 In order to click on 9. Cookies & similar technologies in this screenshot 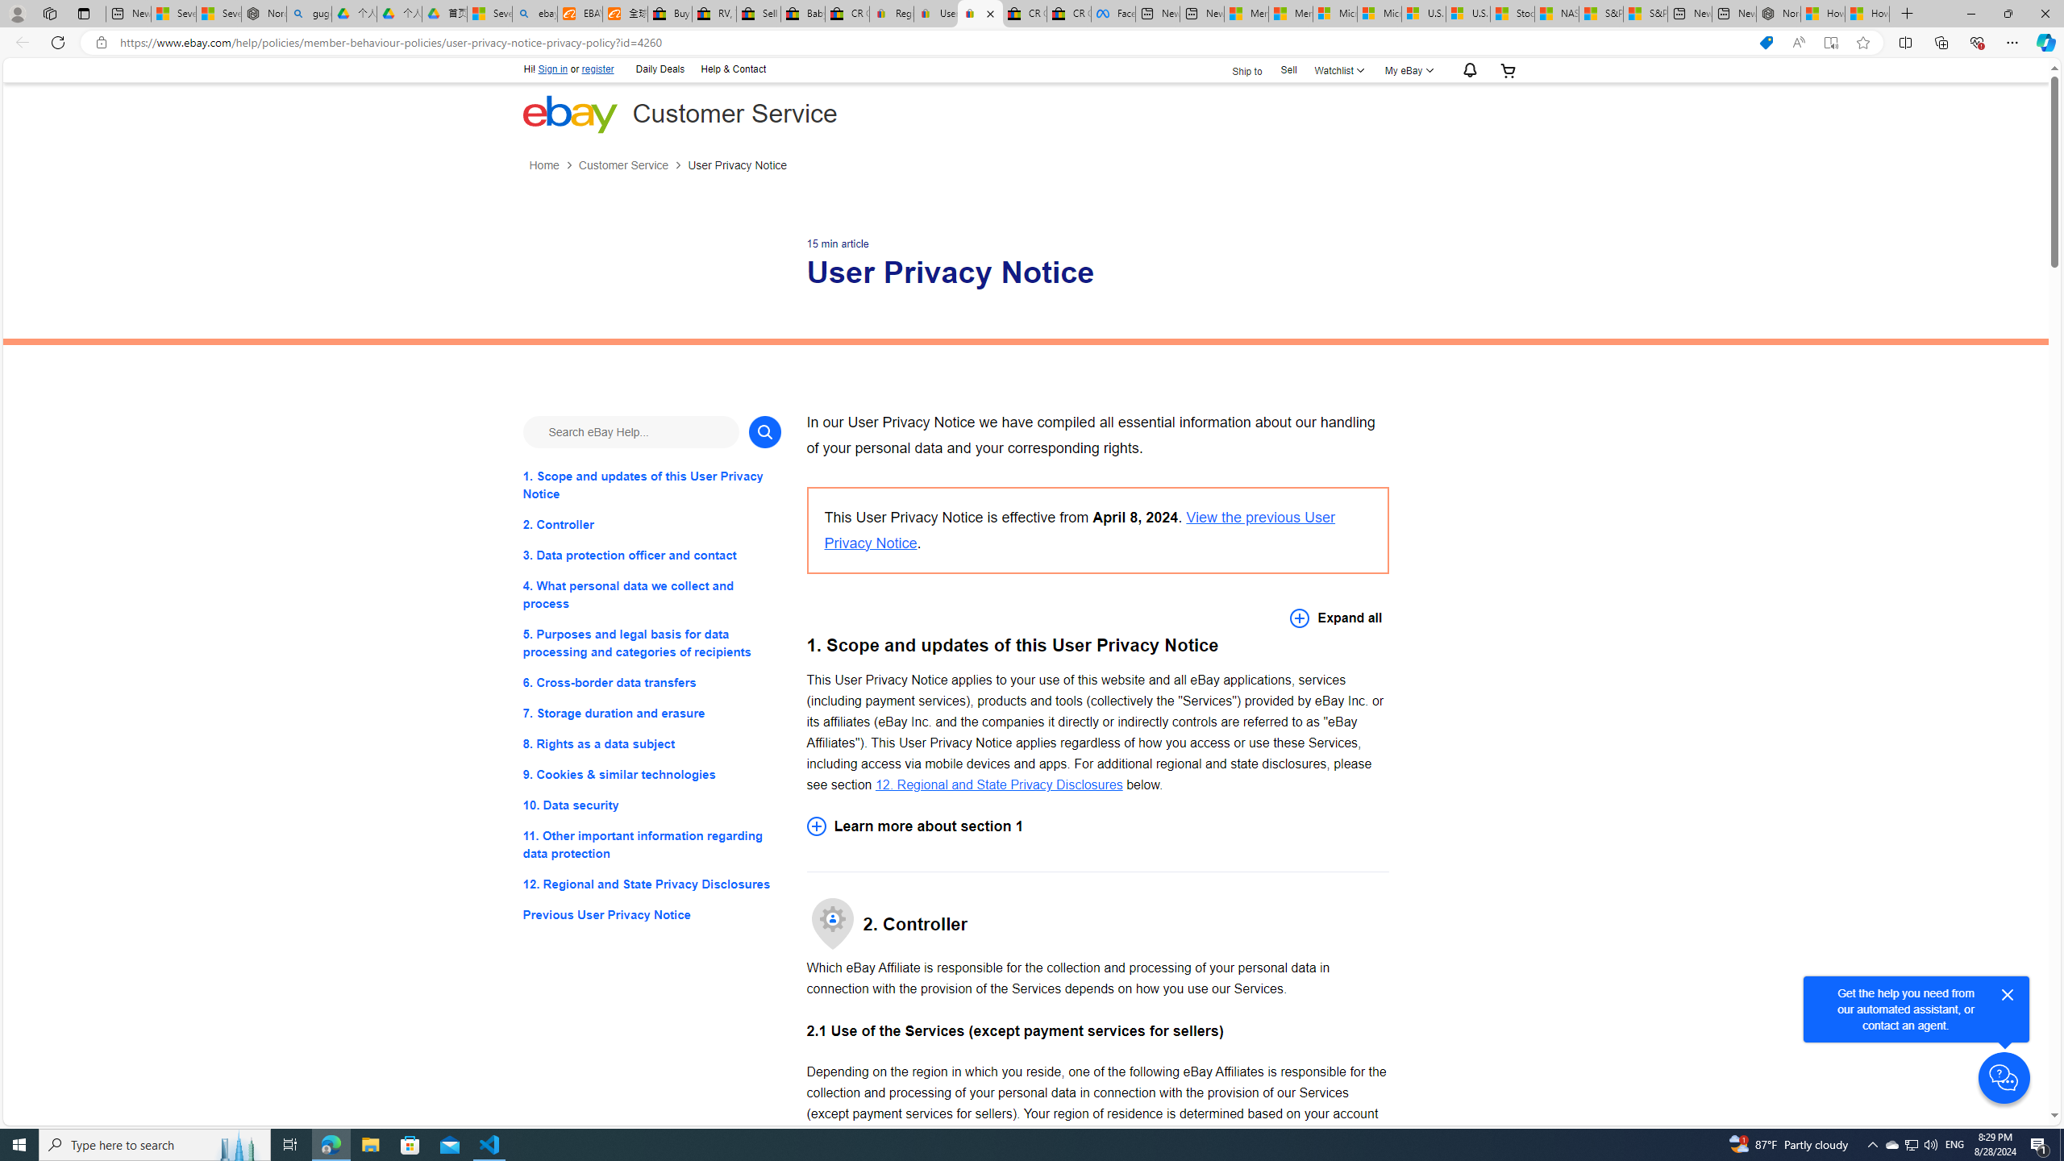, I will do `click(651, 776)`.